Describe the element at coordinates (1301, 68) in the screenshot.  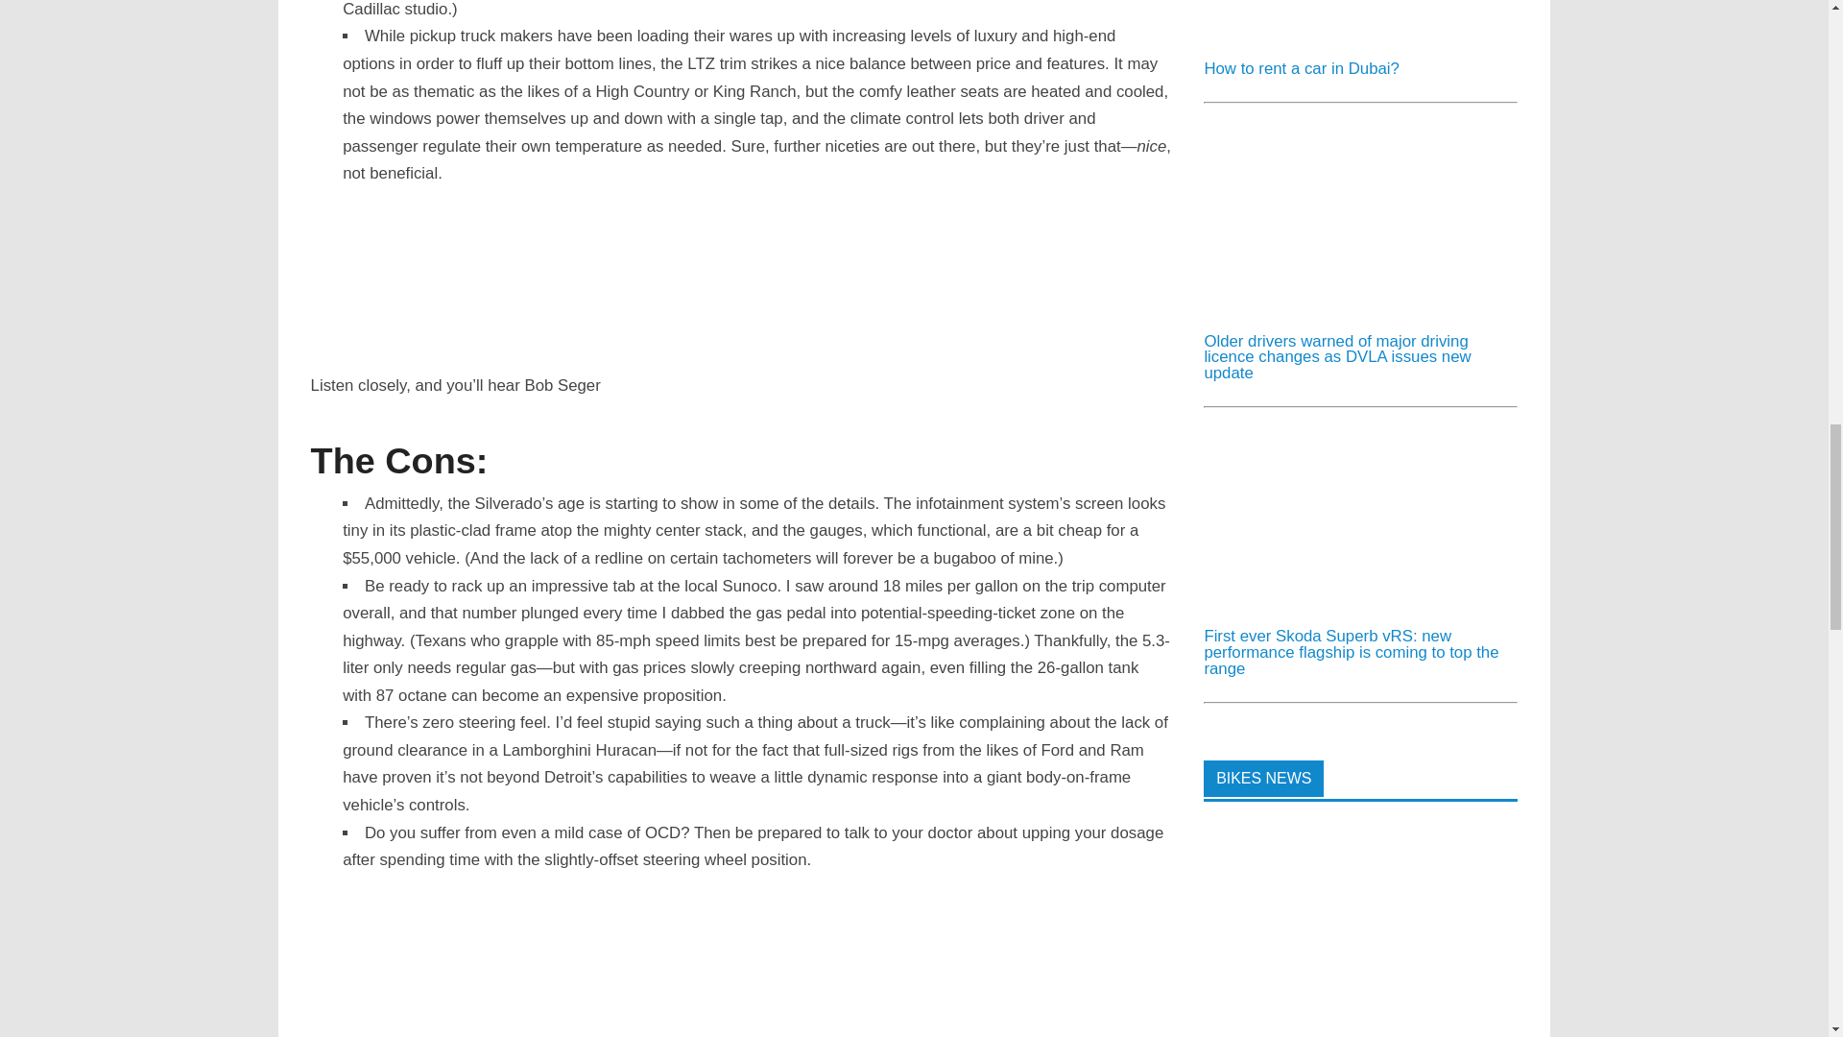
I see `How to rent a car in Dubai?` at that location.